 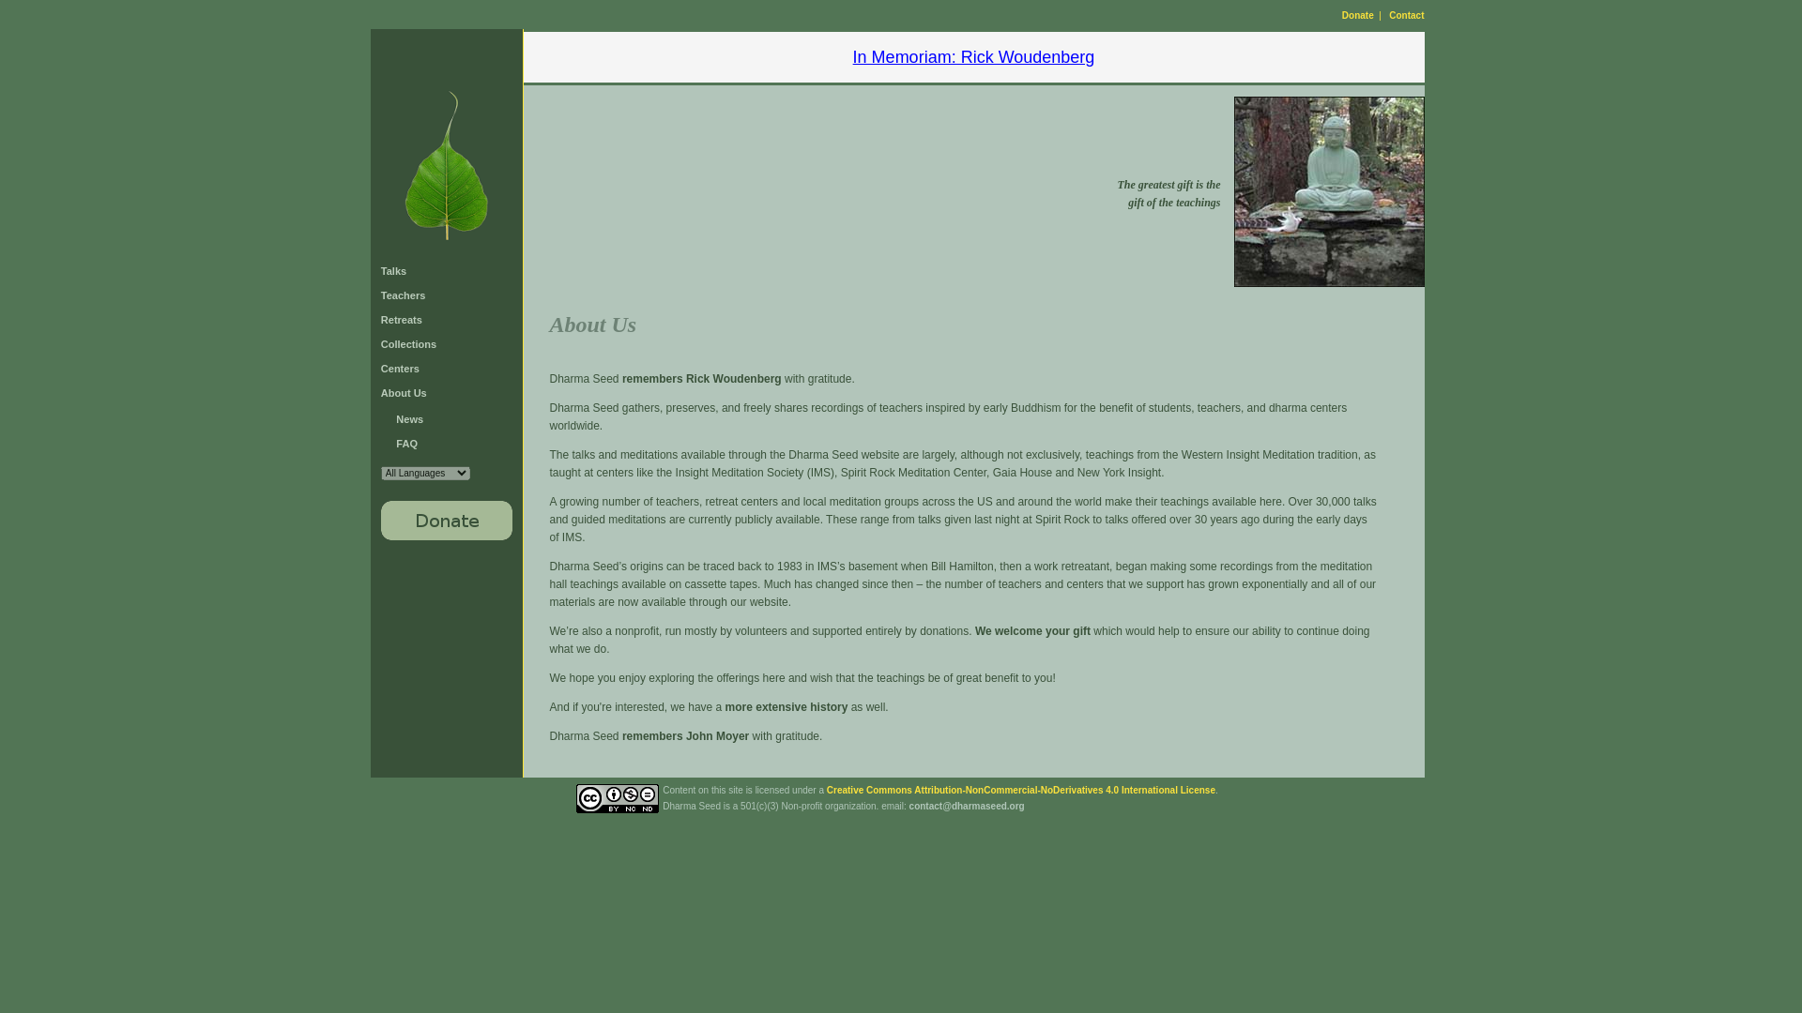 I want to click on About Us, so click(x=404, y=392).